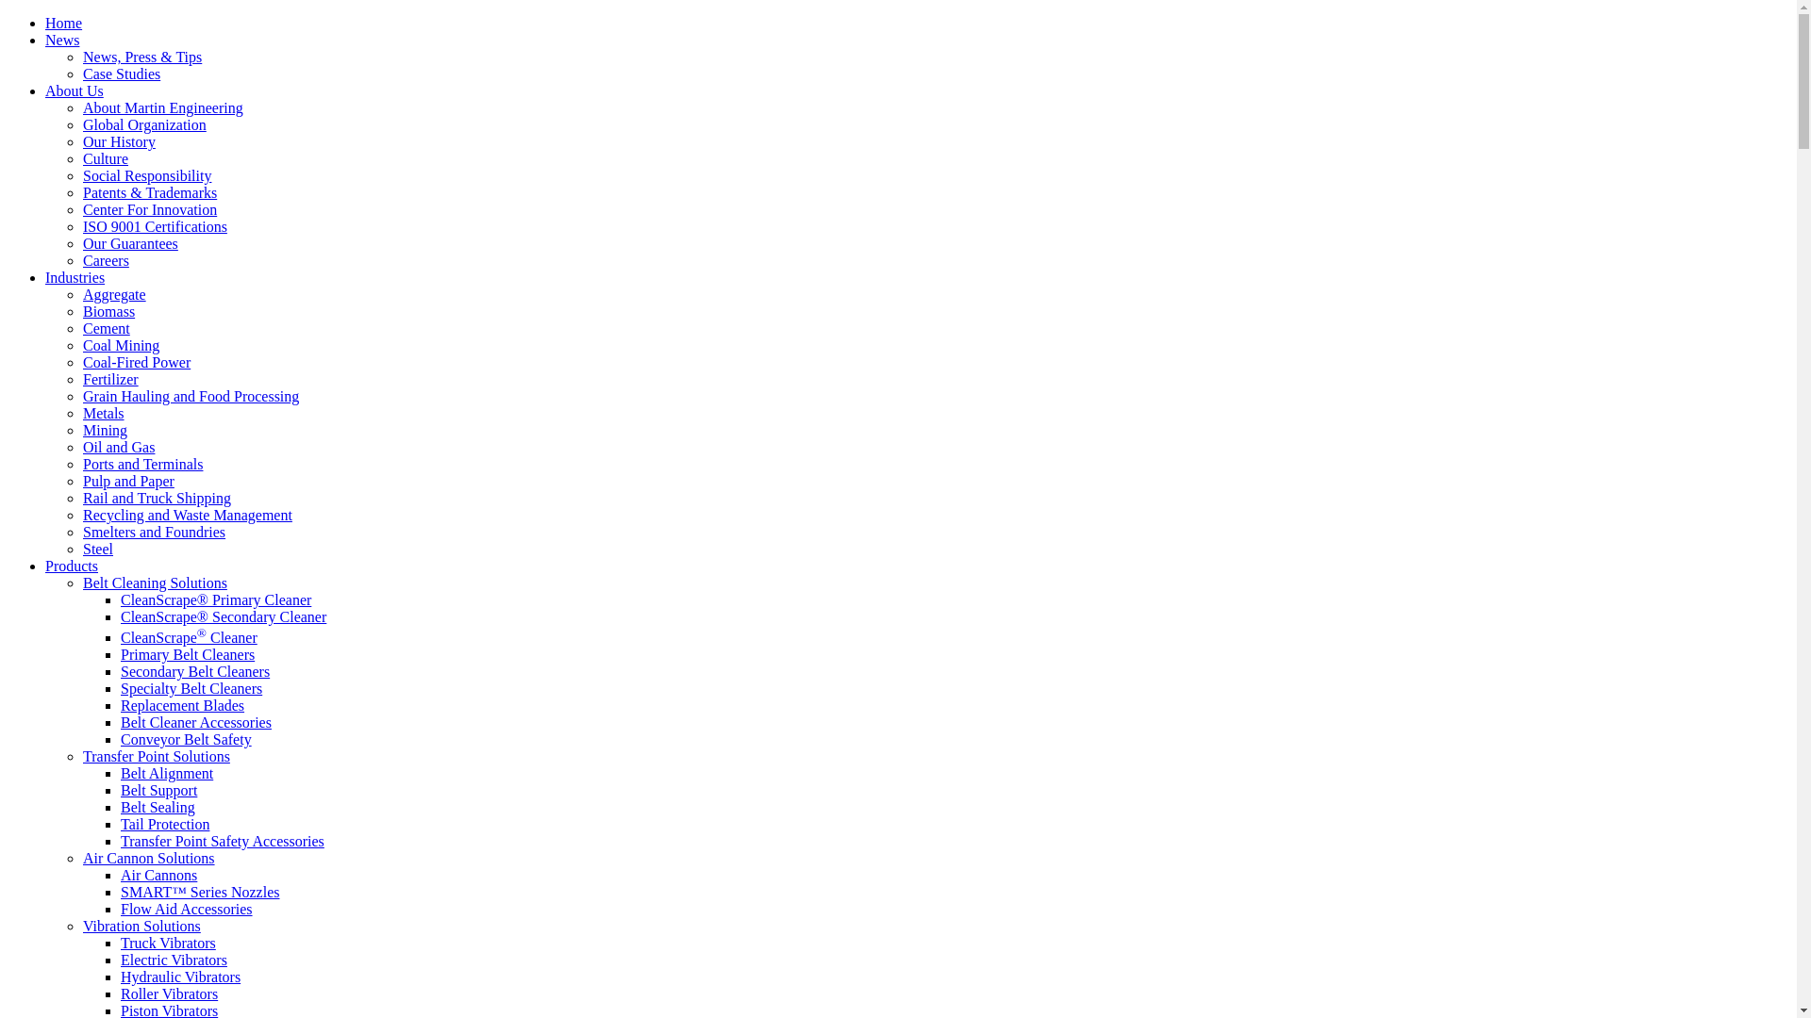 The height and width of the screenshot is (1018, 1811). Describe the element at coordinates (111, 379) in the screenshot. I see `Fertilizer` at that location.